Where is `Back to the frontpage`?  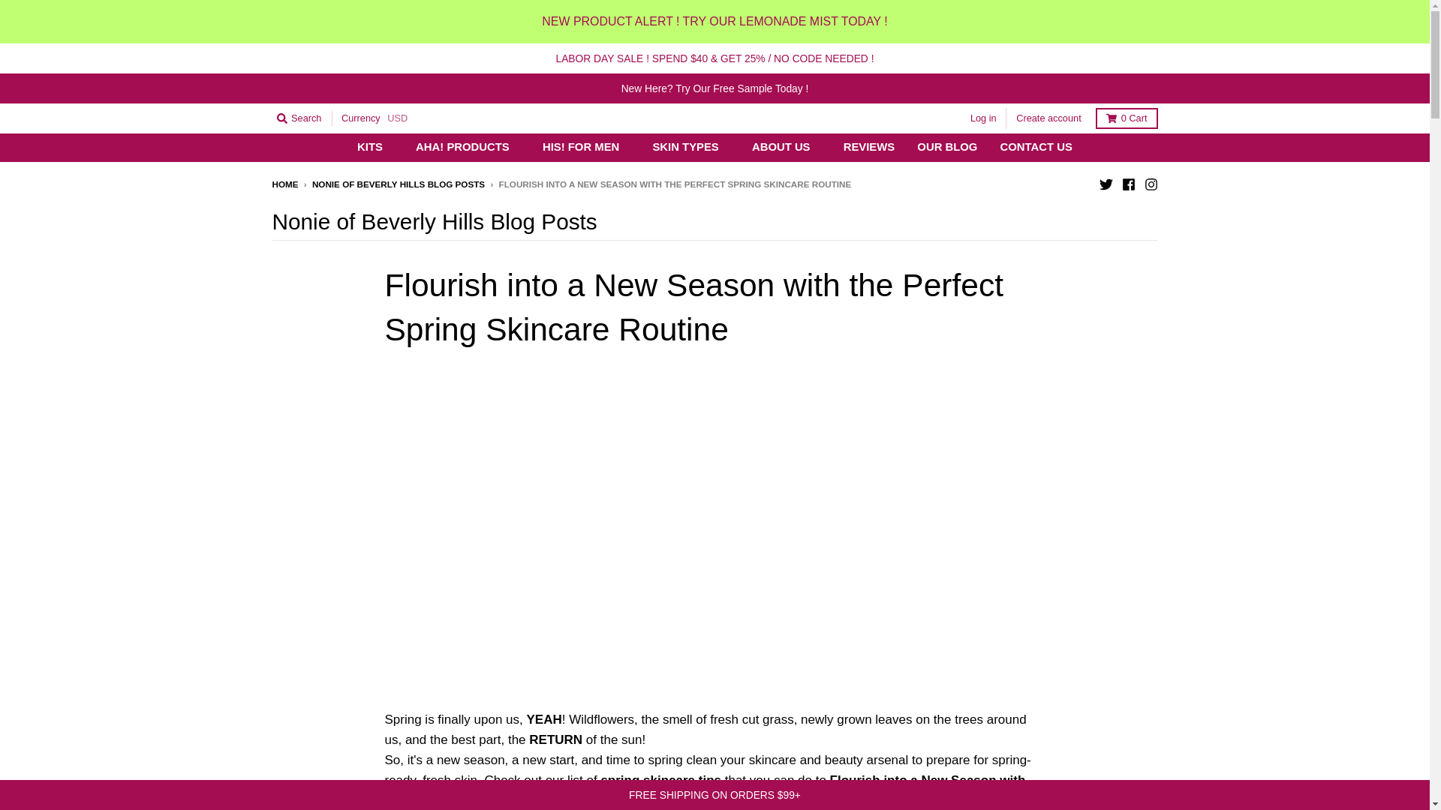 Back to the frontpage is located at coordinates (285, 183).